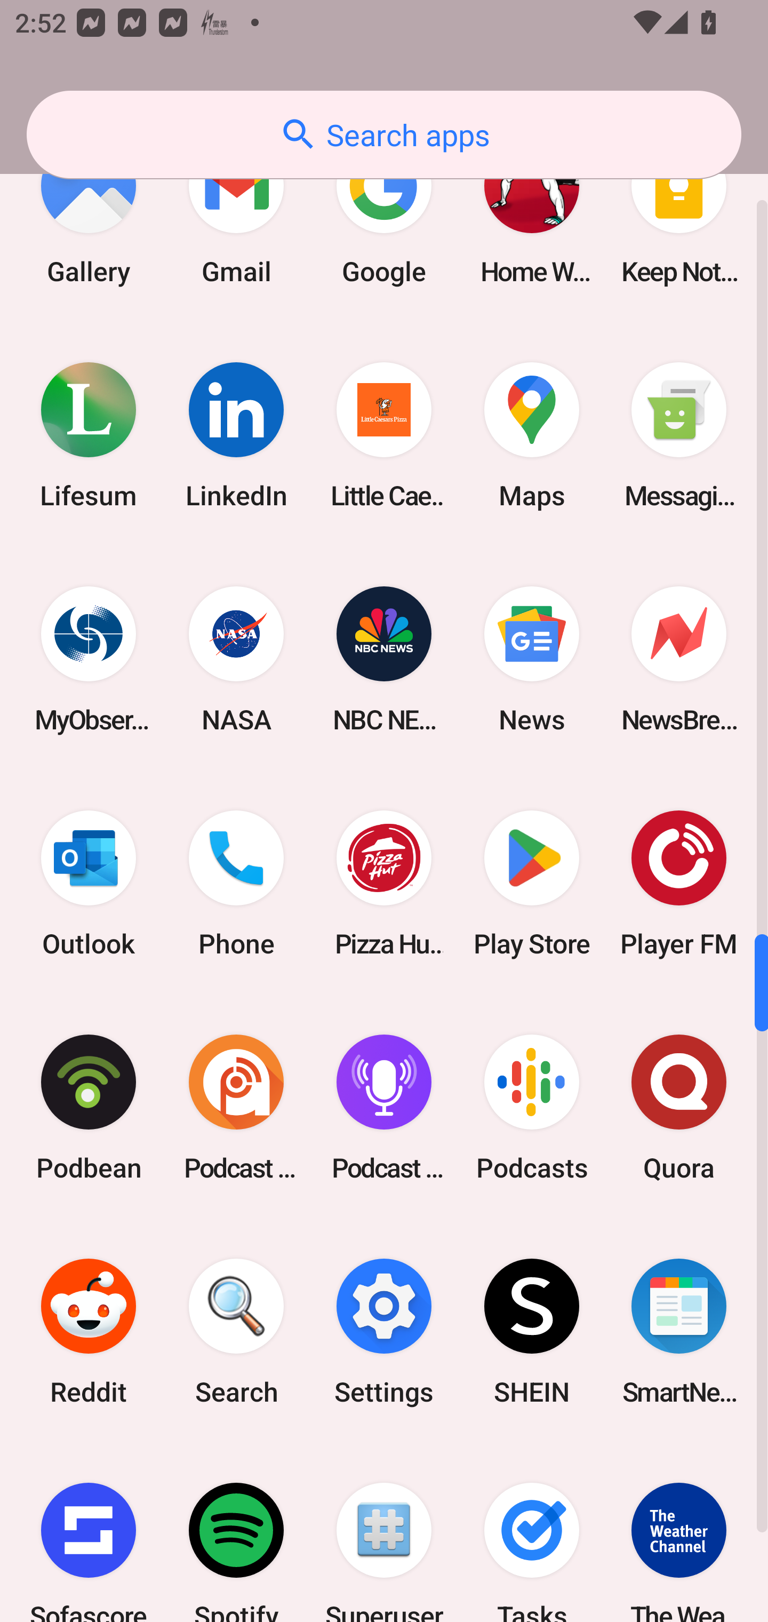  I want to click on Pizza Hut HK & Macau, so click(384, 884).